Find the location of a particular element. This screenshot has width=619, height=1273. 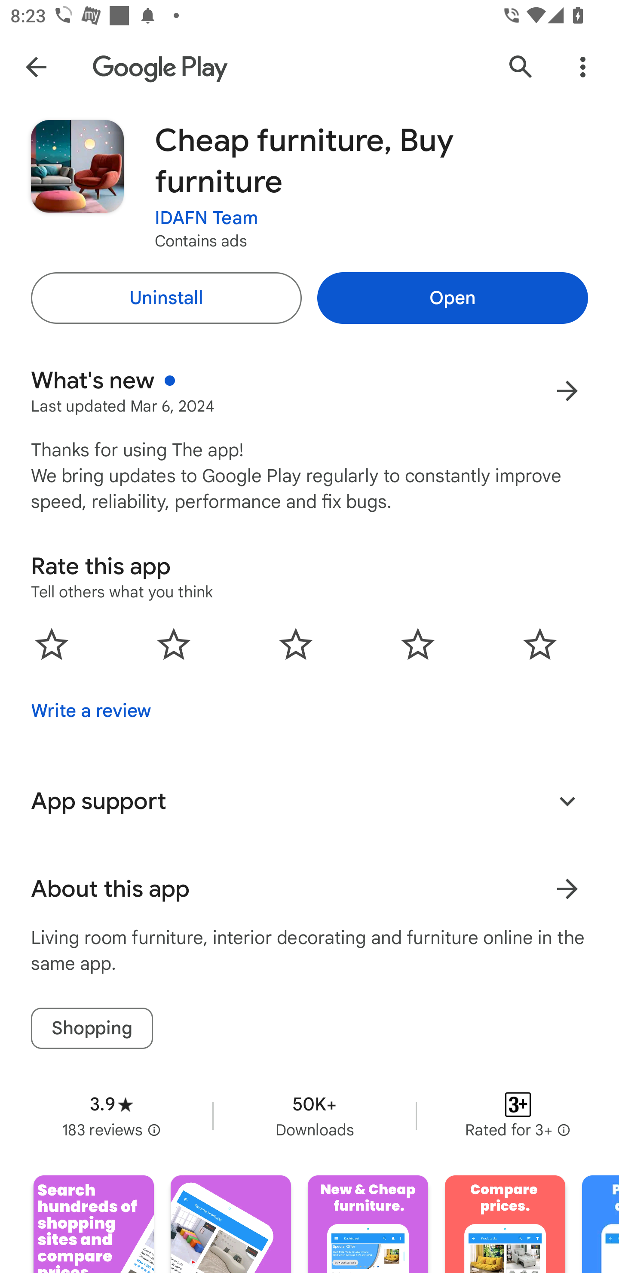

Learn more About this app is located at coordinates (567, 889).